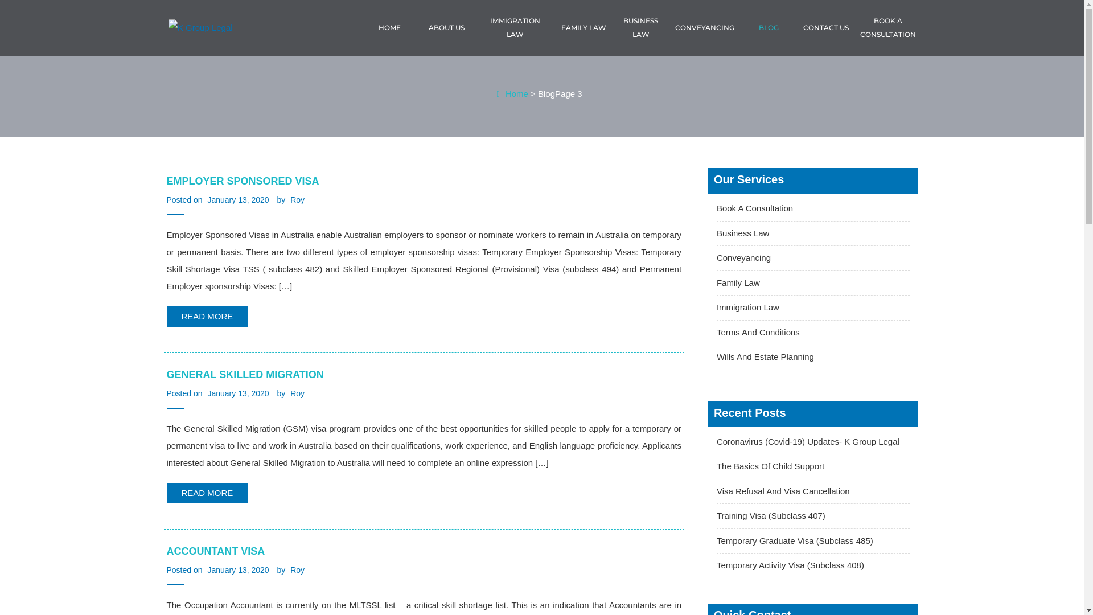 The image size is (1093, 615). I want to click on BOOK A
CONSULTATION, so click(885, 28).